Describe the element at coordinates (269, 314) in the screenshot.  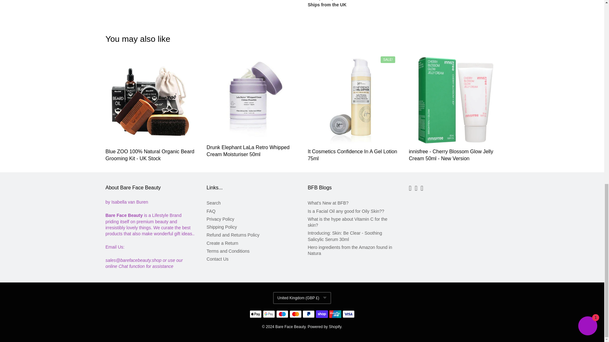
I see `Google Pay` at that location.